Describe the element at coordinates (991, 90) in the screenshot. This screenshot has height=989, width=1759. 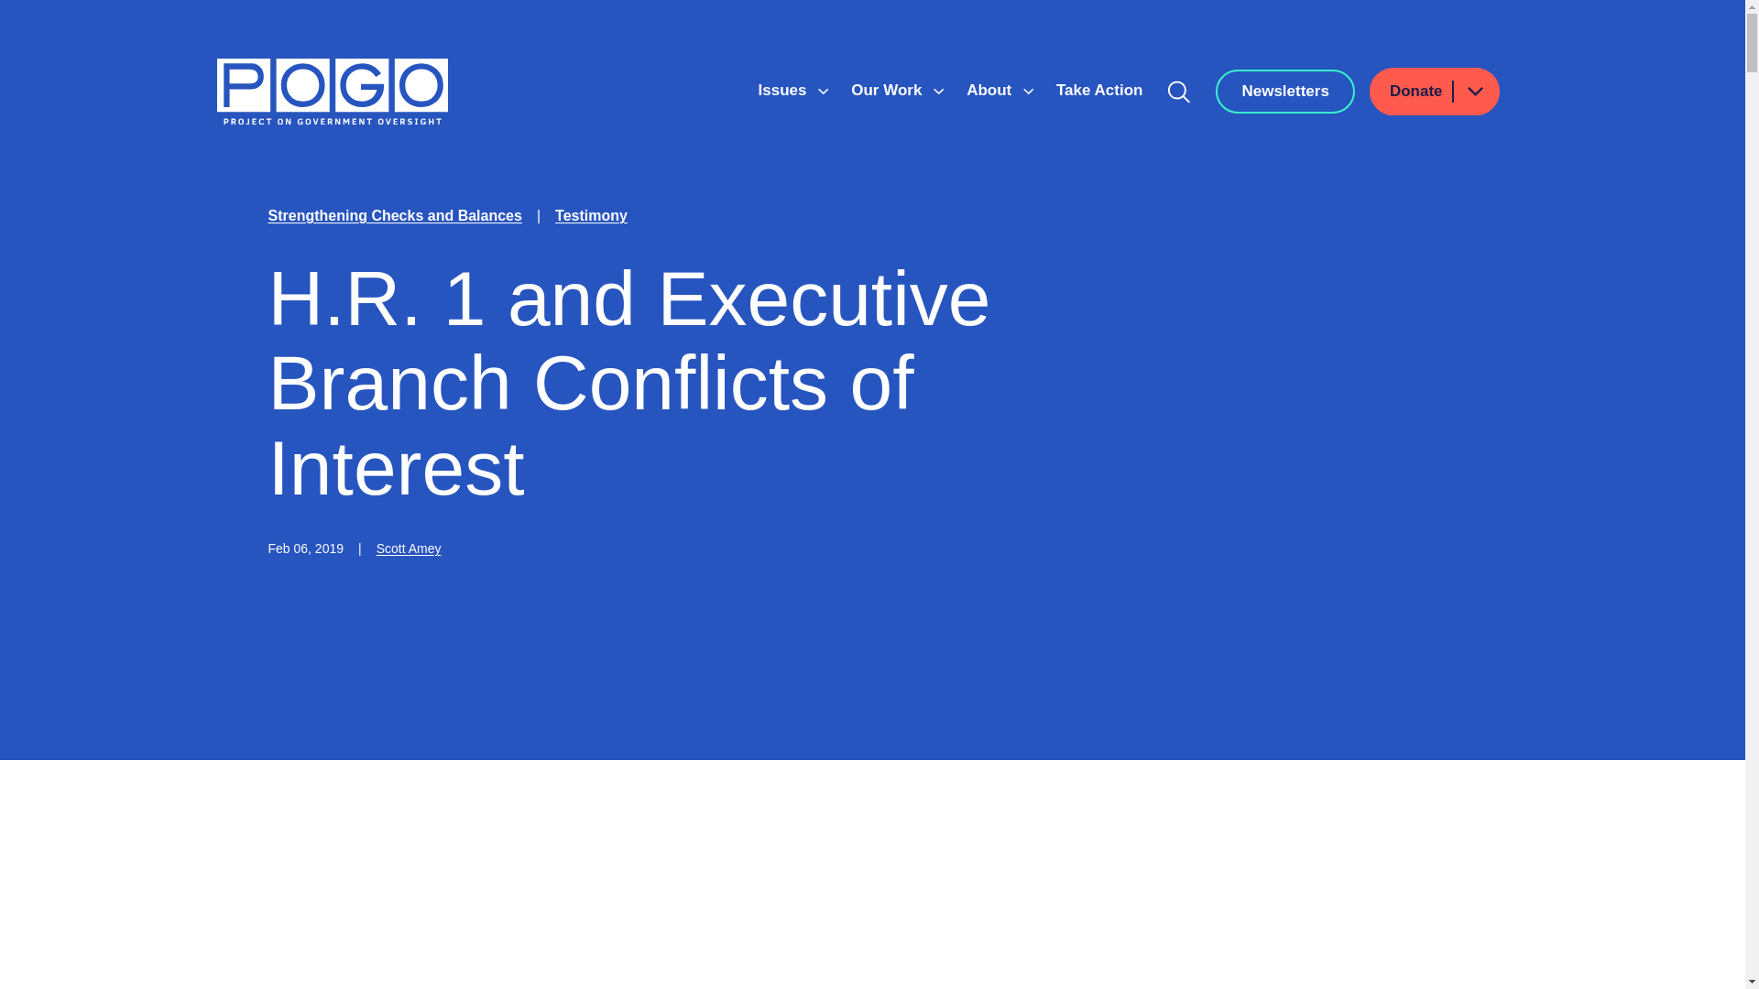
I see `About` at that location.